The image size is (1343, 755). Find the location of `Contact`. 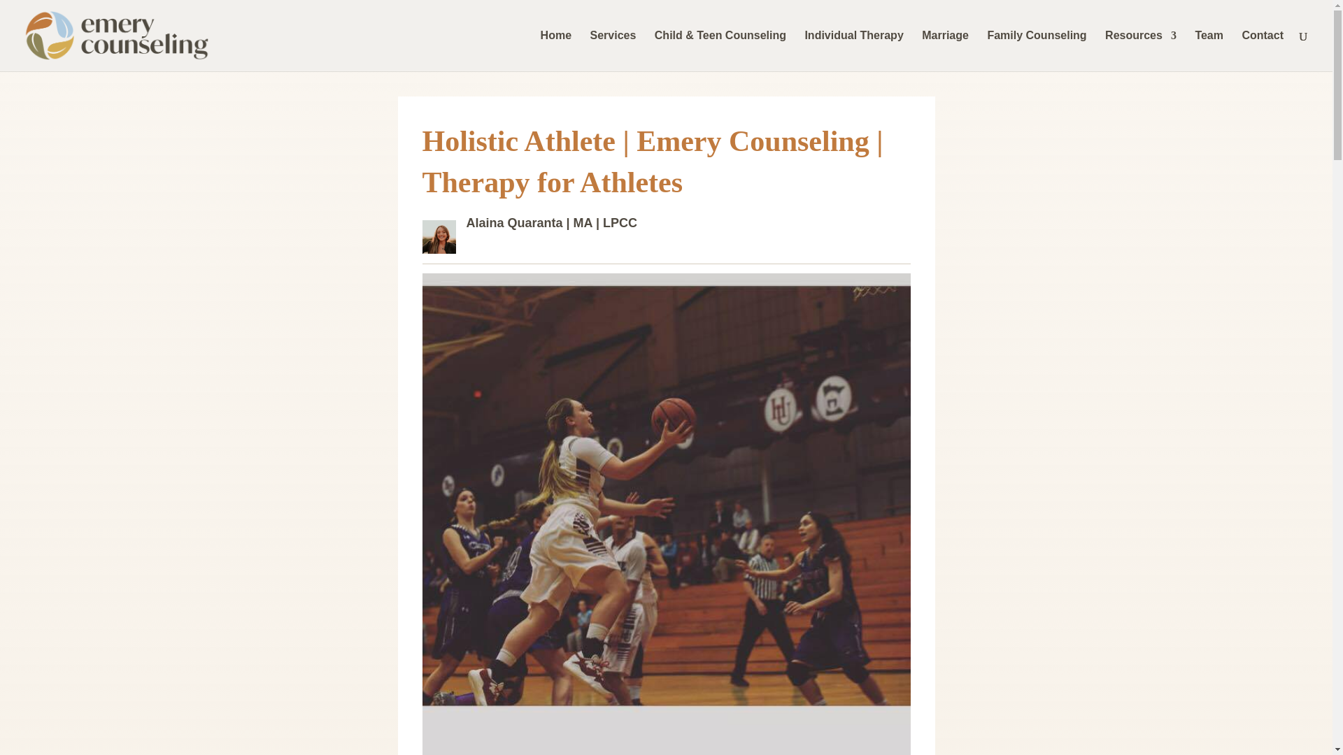

Contact is located at coordinates (1262, 50).